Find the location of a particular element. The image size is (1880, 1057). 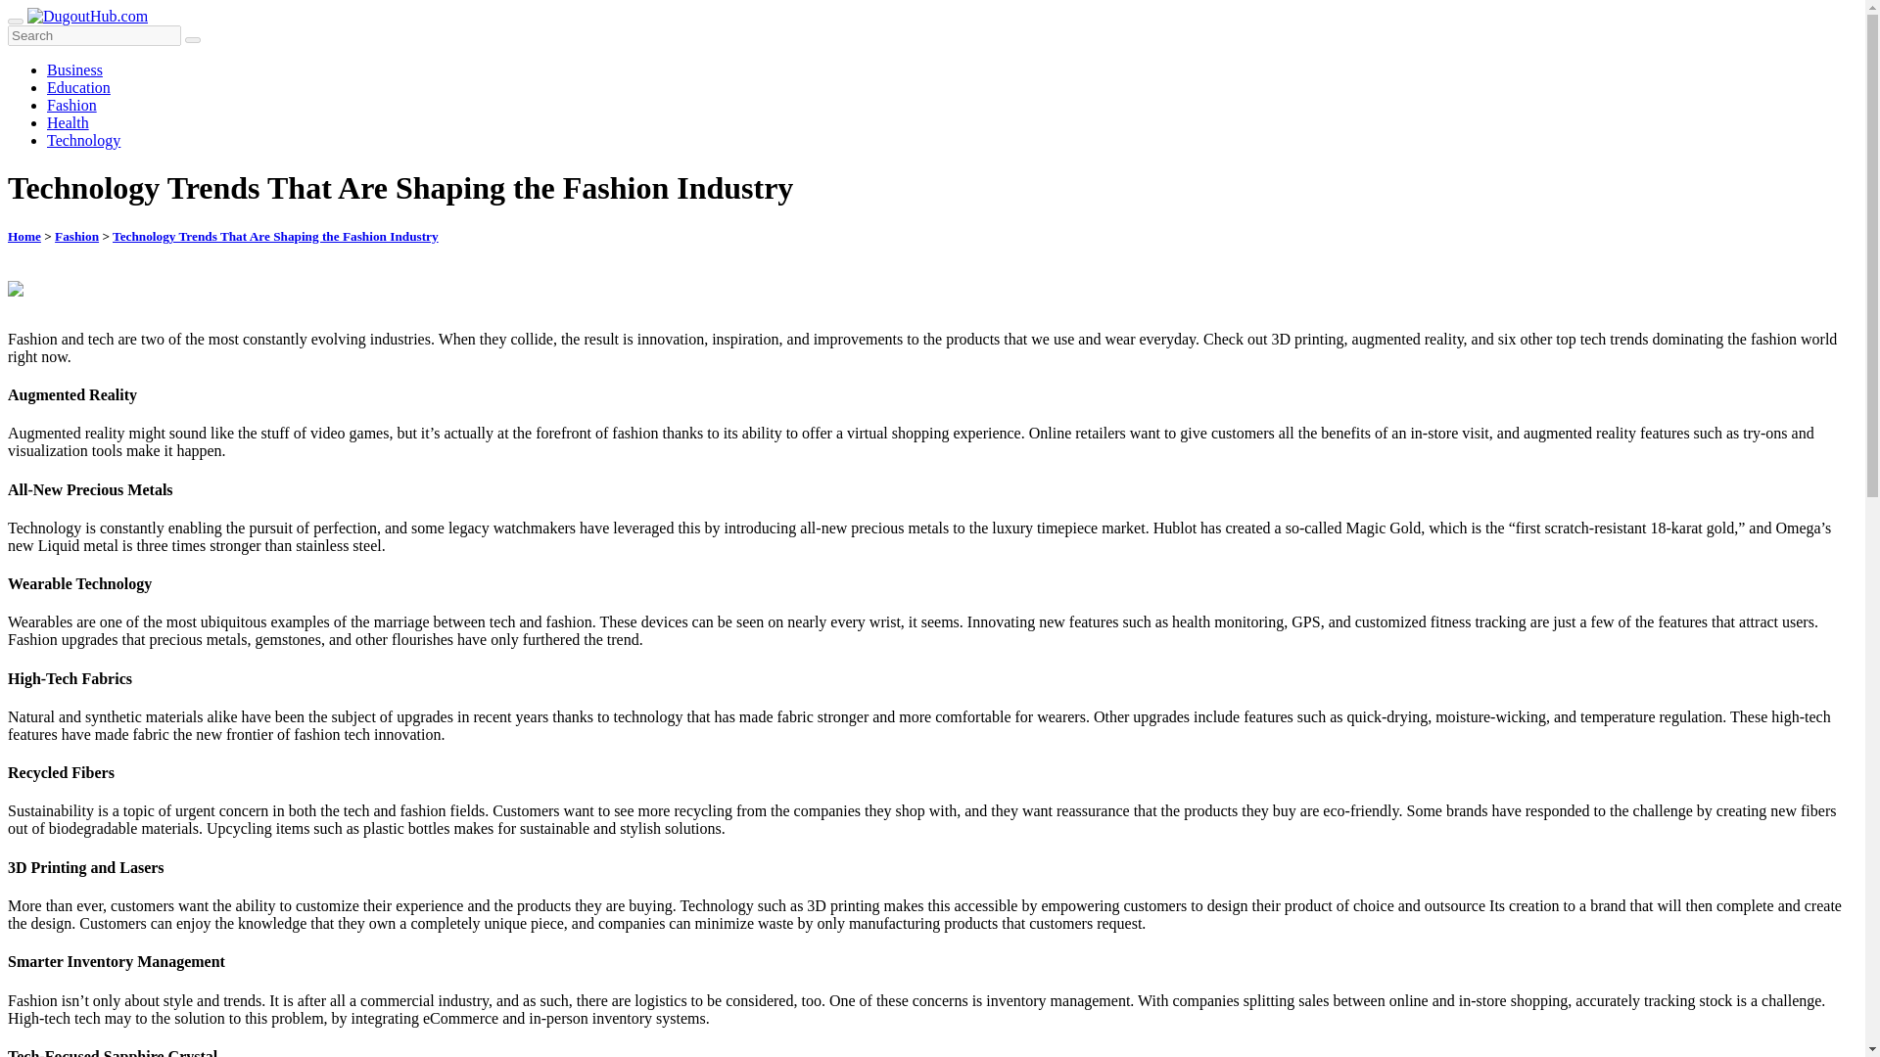

Technology is located at coordinates (83, 141).